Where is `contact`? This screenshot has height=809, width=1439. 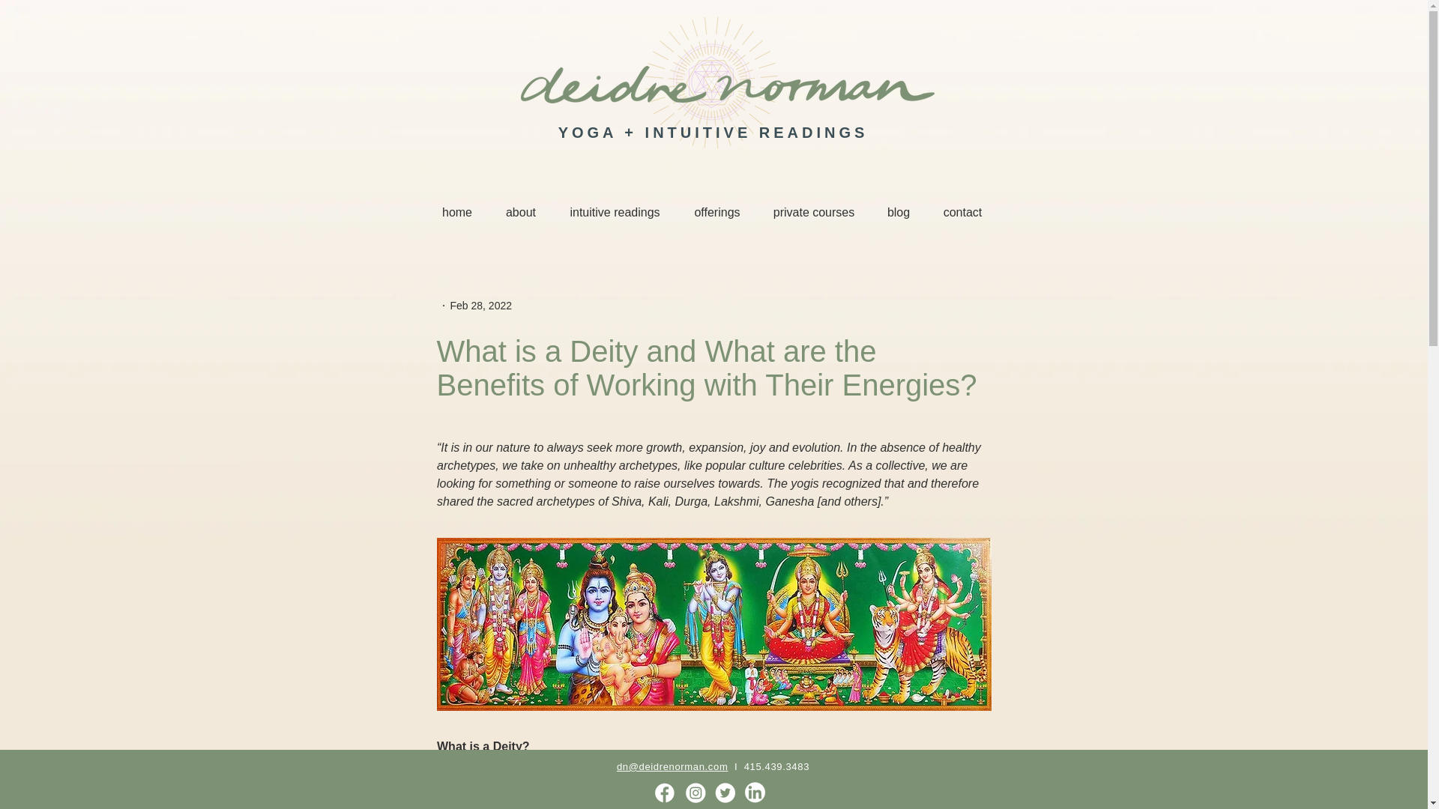
contact is located at coordinates (962, 212).